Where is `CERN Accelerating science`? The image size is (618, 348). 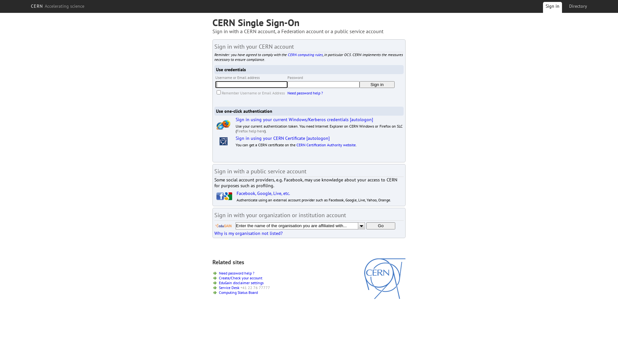
CERN Accelerating science is located at coordinates (58, 6).